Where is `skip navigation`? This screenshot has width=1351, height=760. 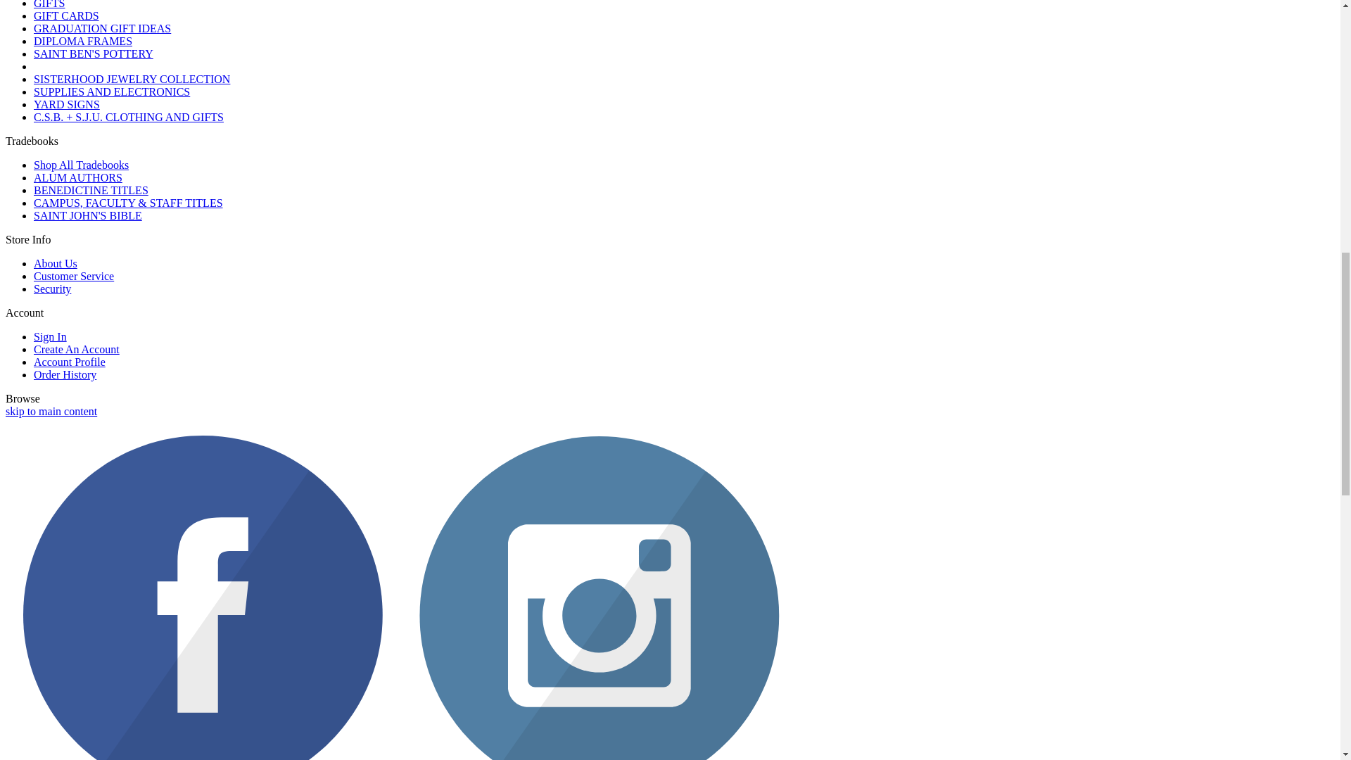 skip navigation is located at coordinates (51, 411).